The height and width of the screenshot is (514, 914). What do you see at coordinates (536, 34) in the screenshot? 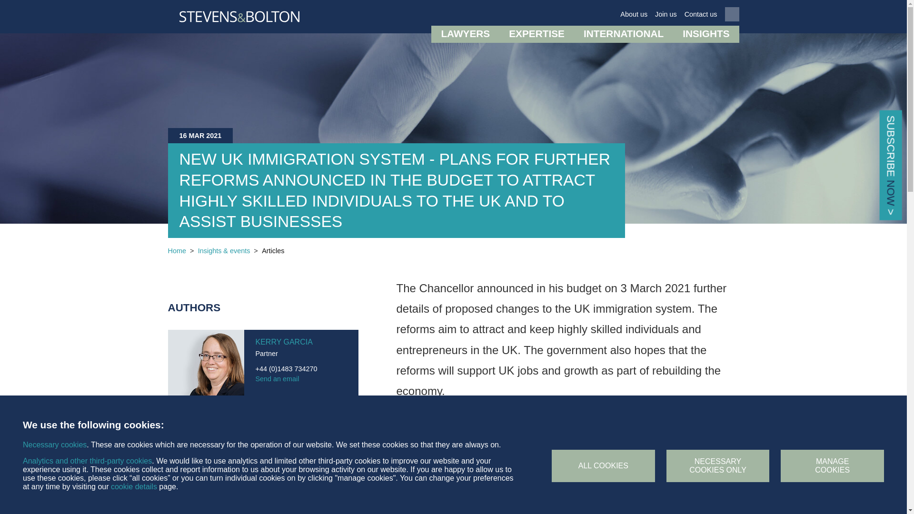
I see `EXPERTISE` at bounding box center [536, 34].